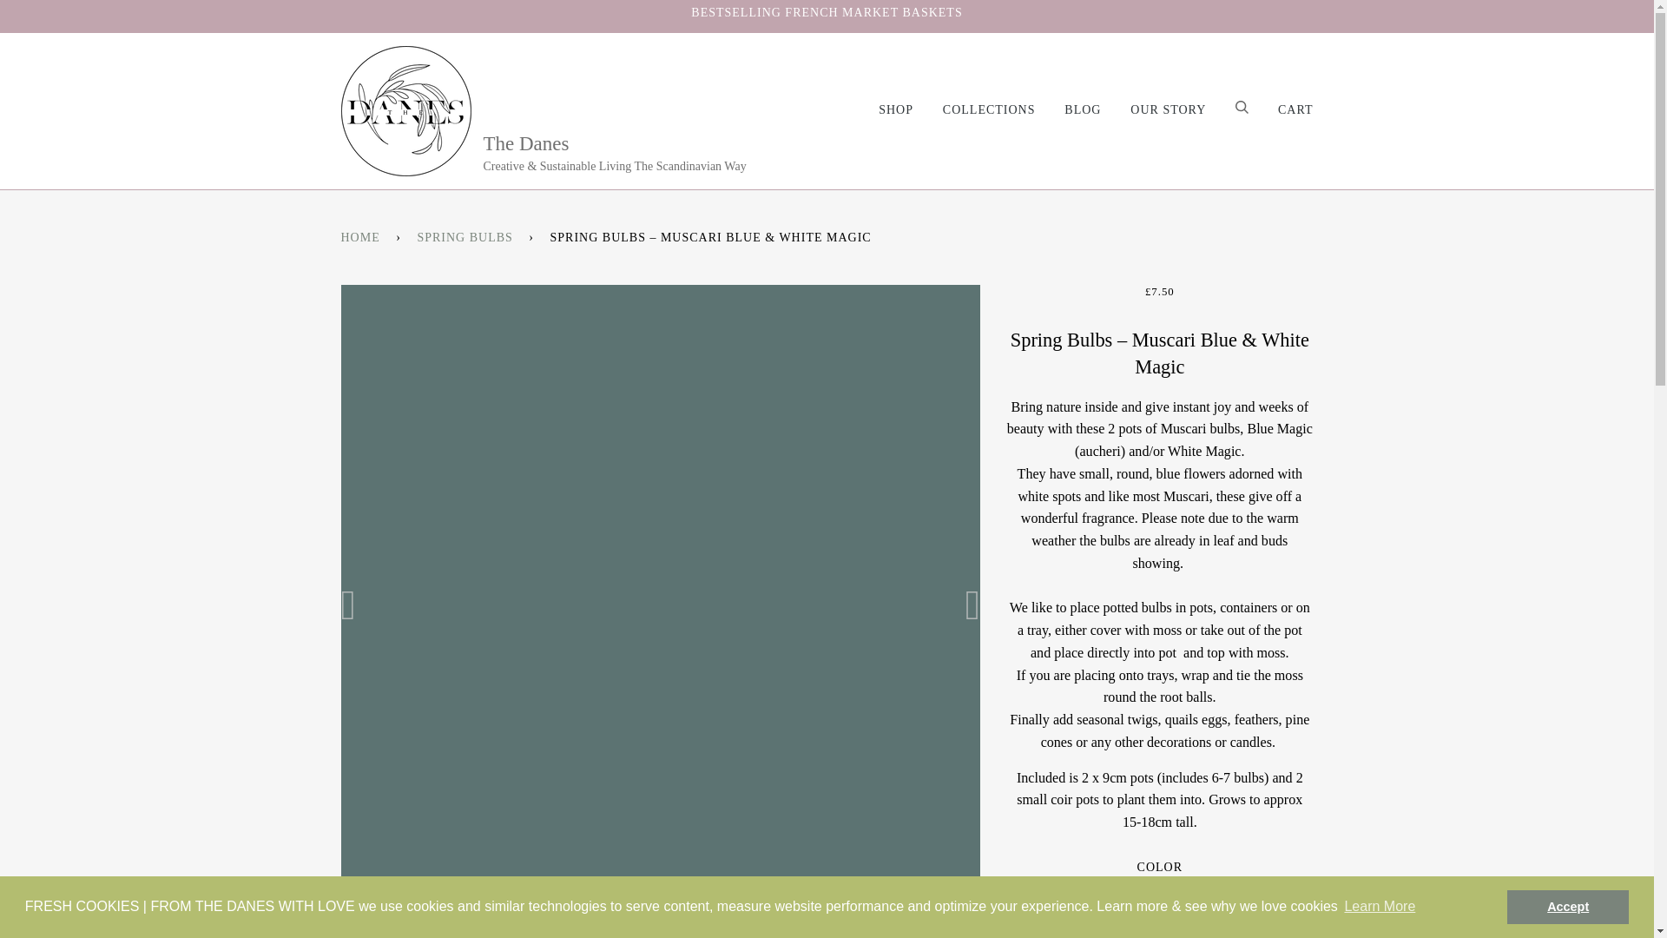  I want to click on COLLECTIONS, so click(976, 109).